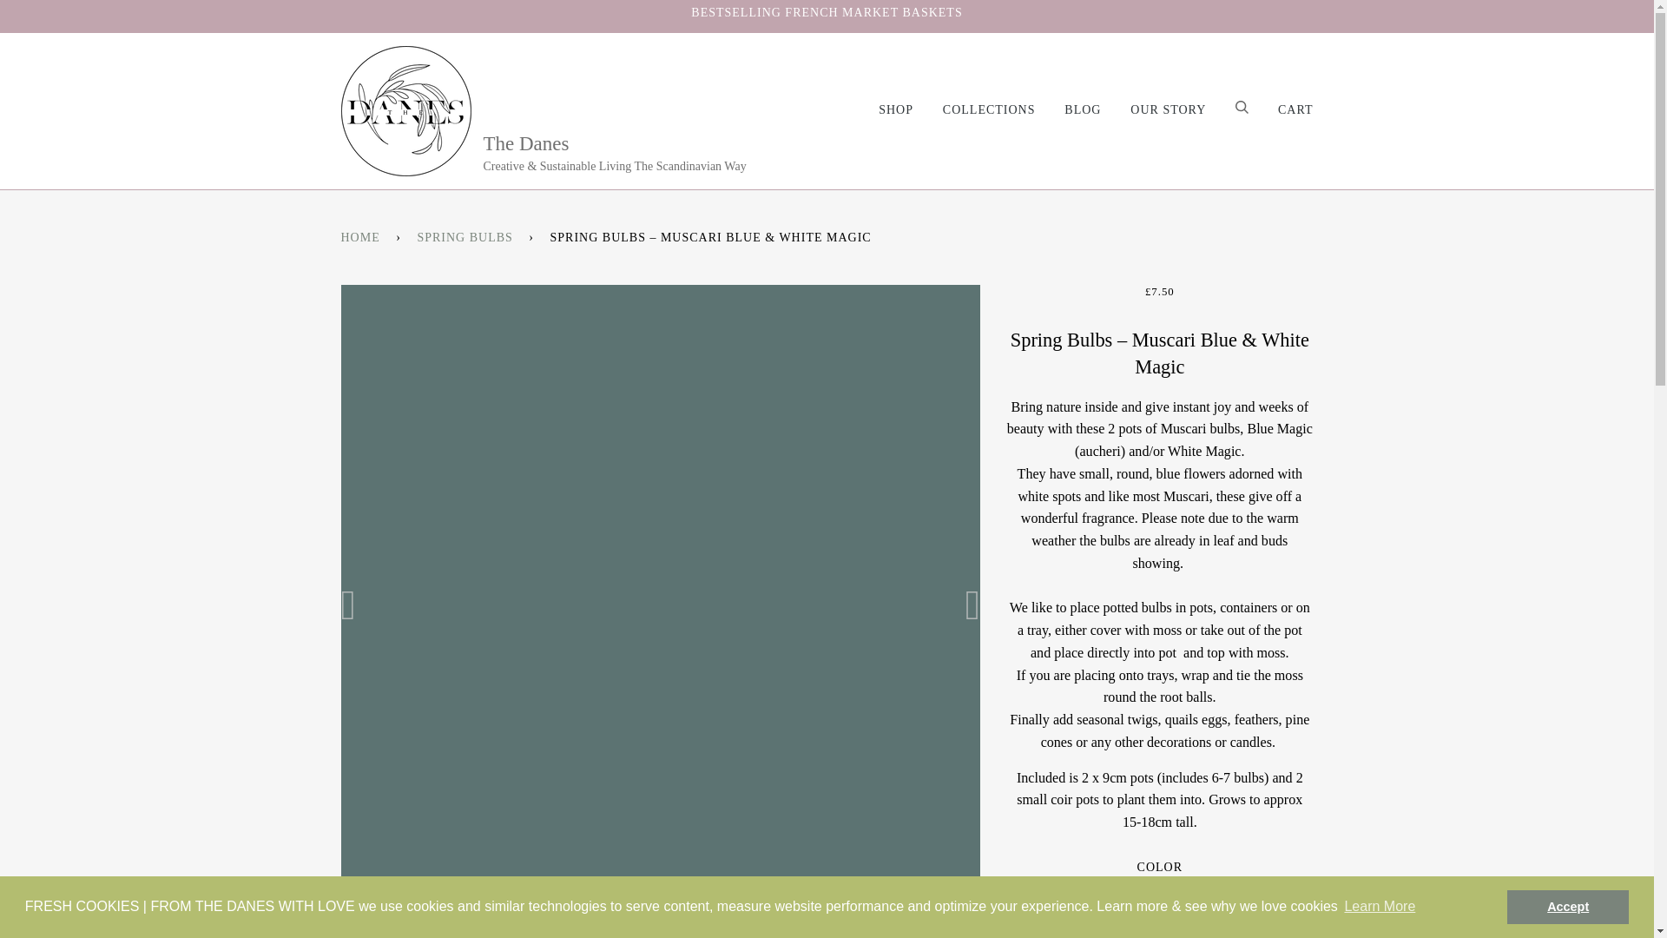  I want to click on COLLECTIONS, so click(976, 109).